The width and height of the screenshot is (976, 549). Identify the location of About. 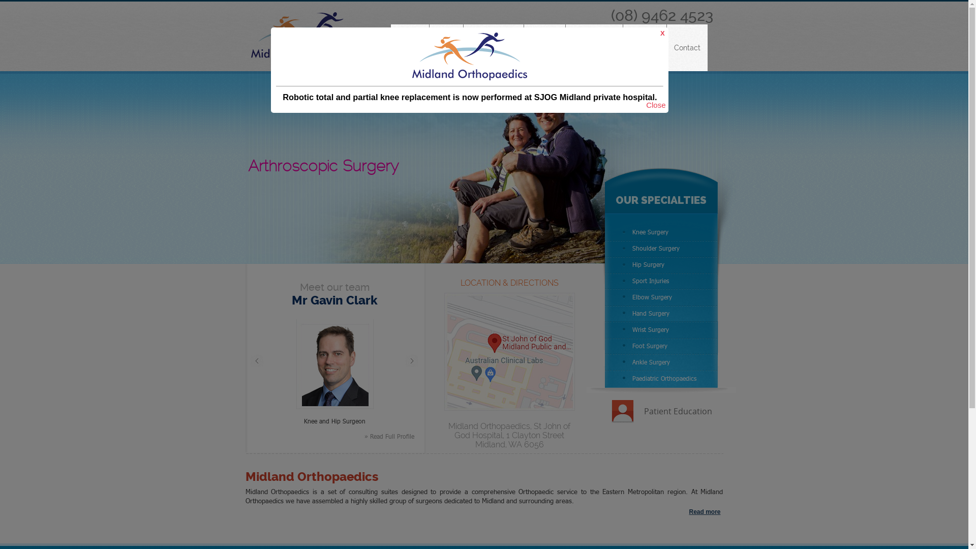
(446, 48).